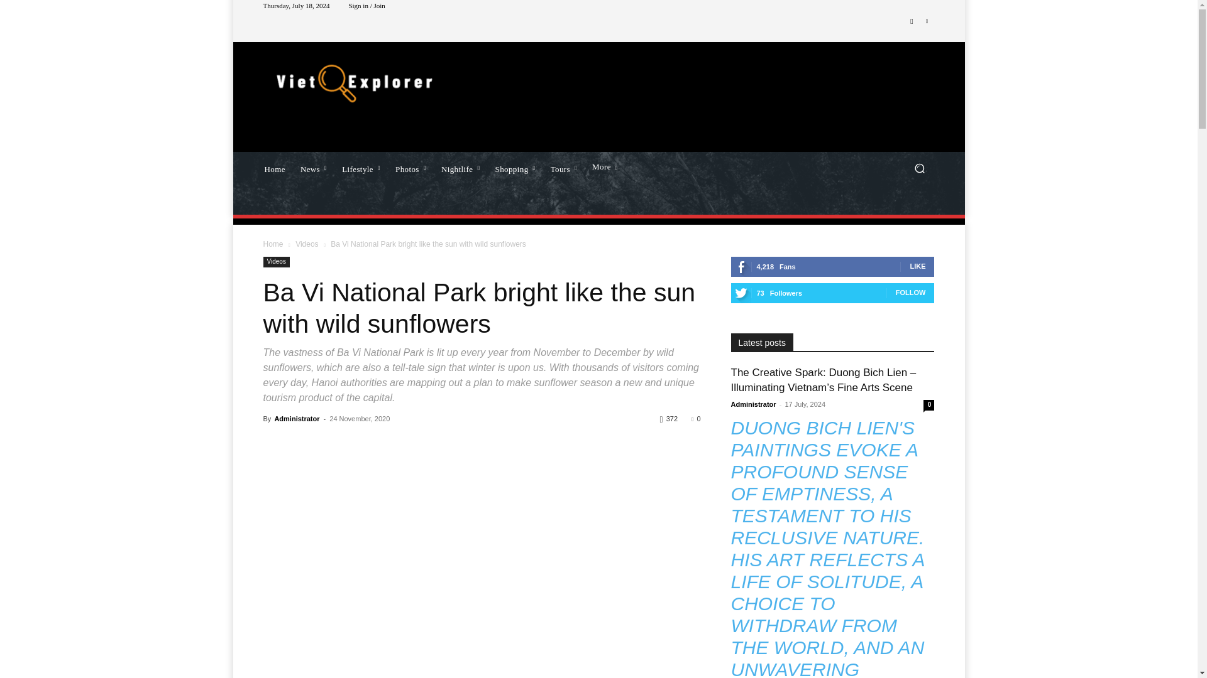  What do you see at coordinates (927, 21) in the screenshot?
I see `Twitter` at bounding box center [927, 21].